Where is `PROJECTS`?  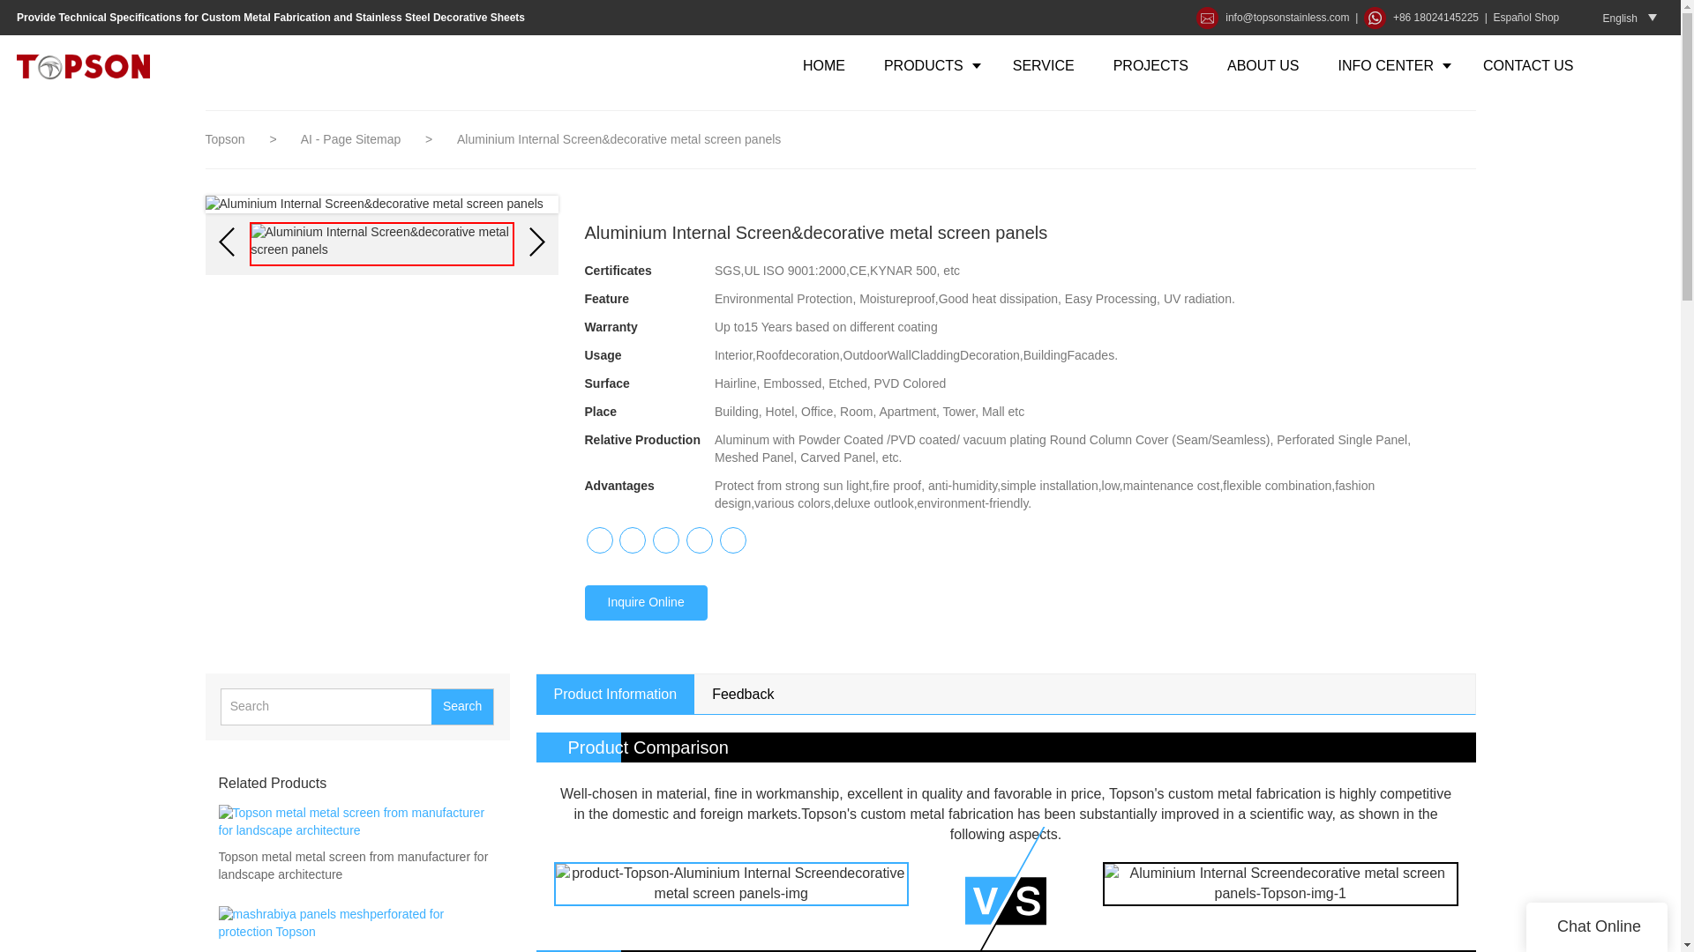 PROJECTS is located at coordinates (1151, 65).